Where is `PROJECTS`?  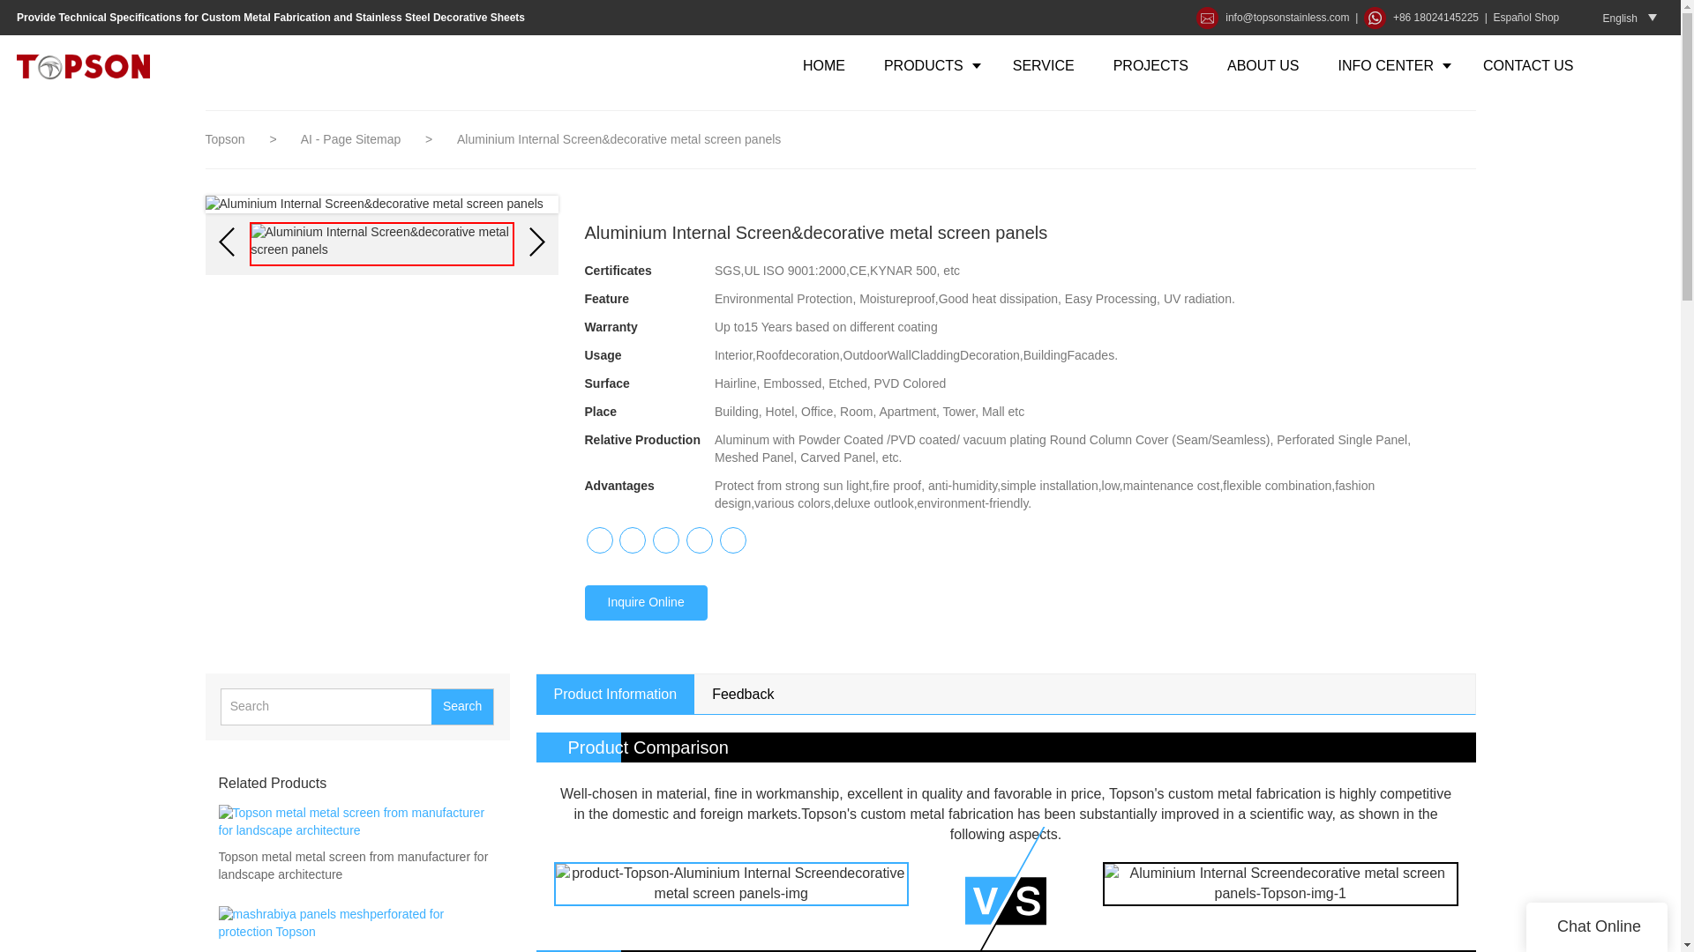 PROJECTS is located at coordinates (1151, 65).